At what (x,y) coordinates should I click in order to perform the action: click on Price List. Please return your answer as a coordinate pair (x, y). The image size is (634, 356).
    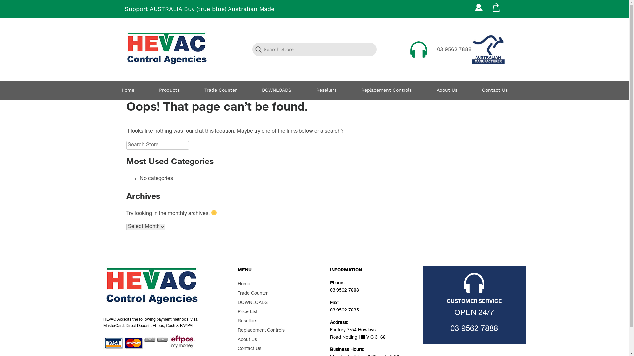
    Looking at the image, I should click on (248, 312).